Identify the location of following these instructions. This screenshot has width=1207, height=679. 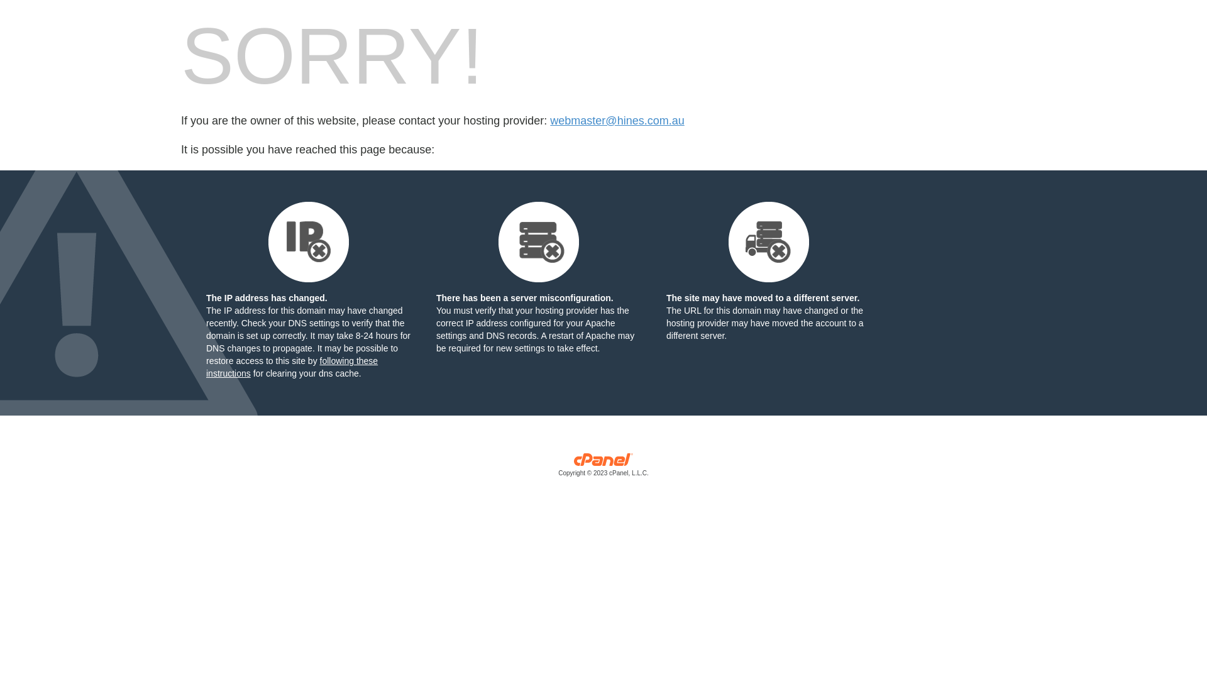
(292, 367).